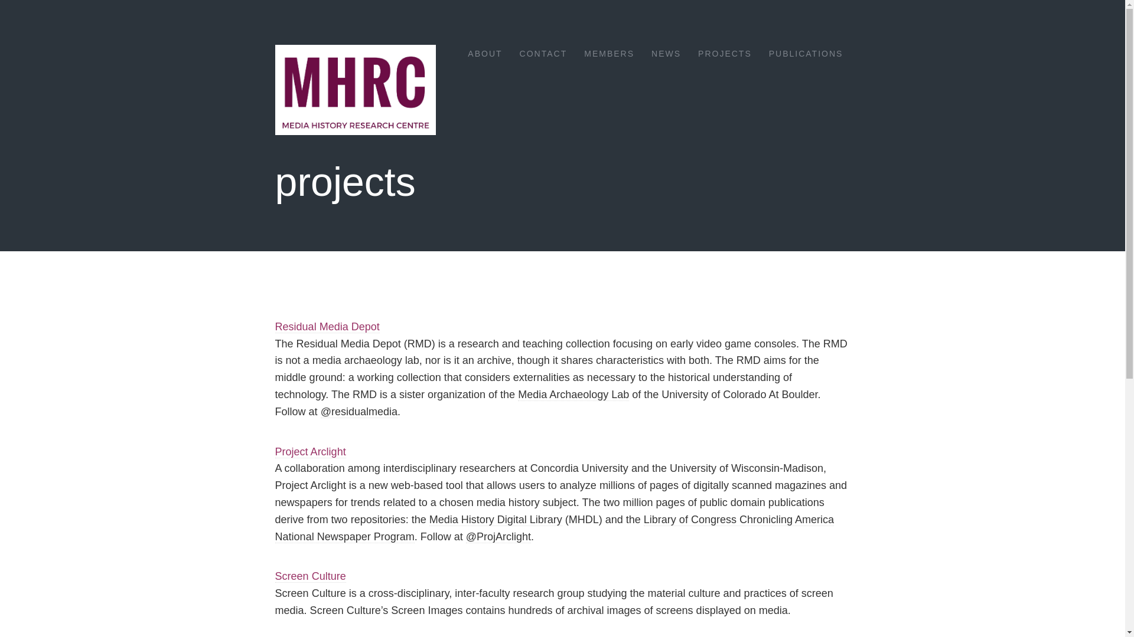  I want to click on NEWS, so click(666, 54).